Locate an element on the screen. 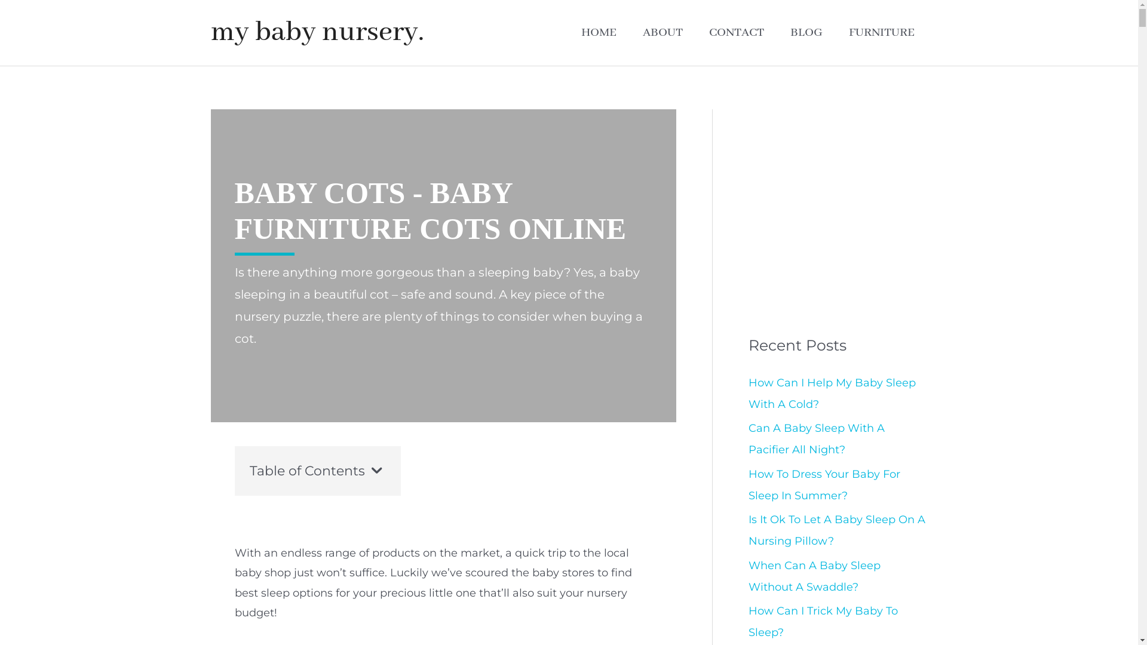 This screenshot has width=1147, height=645. CONTACT is located at coordinates (736, 33).